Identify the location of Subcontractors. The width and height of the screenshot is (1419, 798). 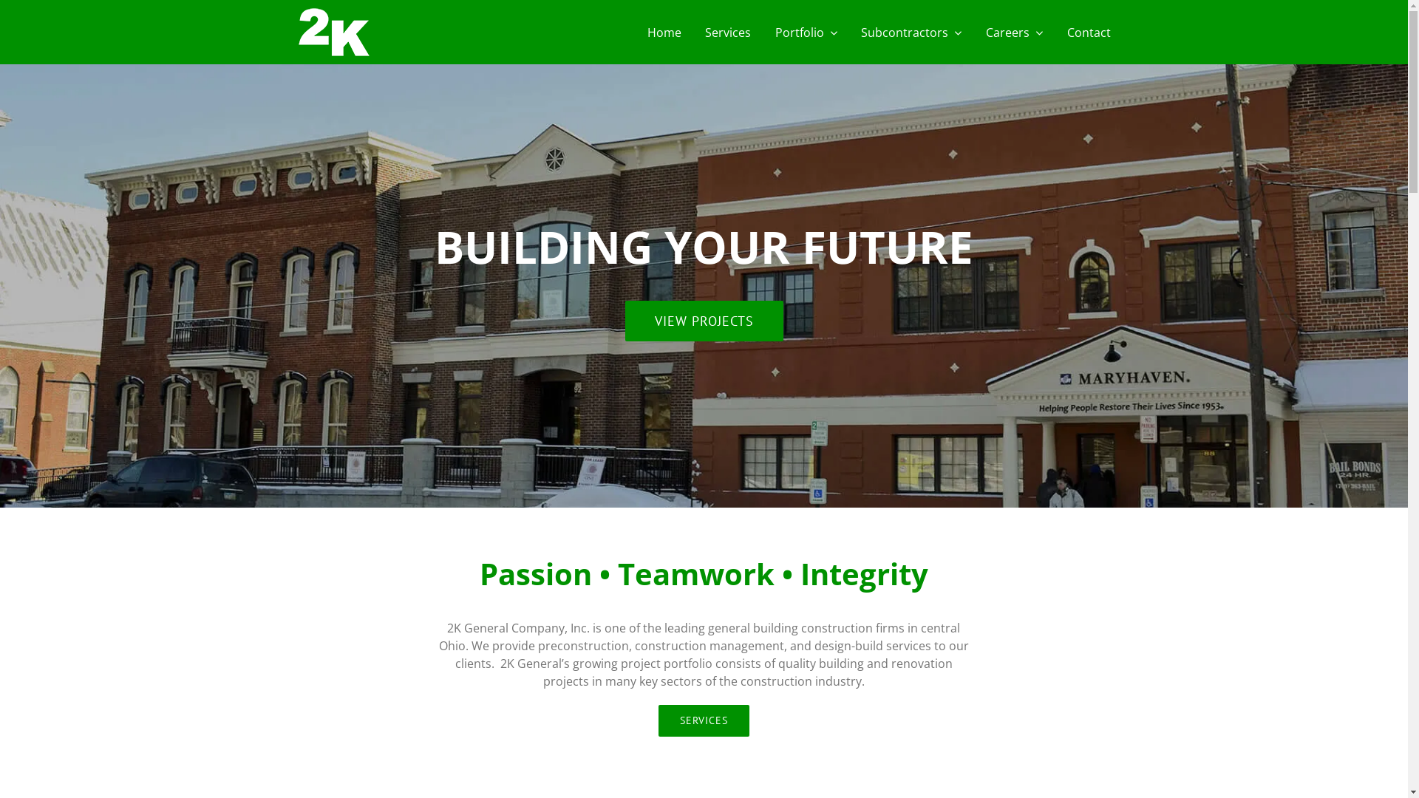
(911, 33).